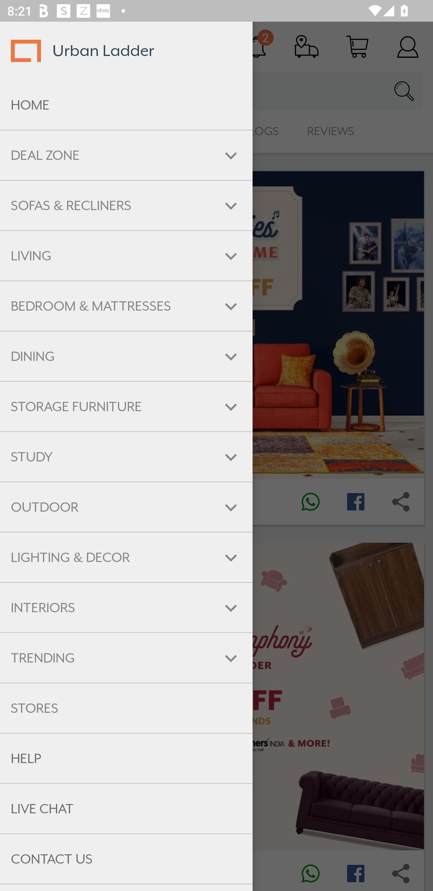 Image resolution: width=433 pixels, height=891 pixels. What do you see at coordinates (126, 406) in the screenshot?
I see `STORAGE FURNITURE ` at bounding box center [126, 406].